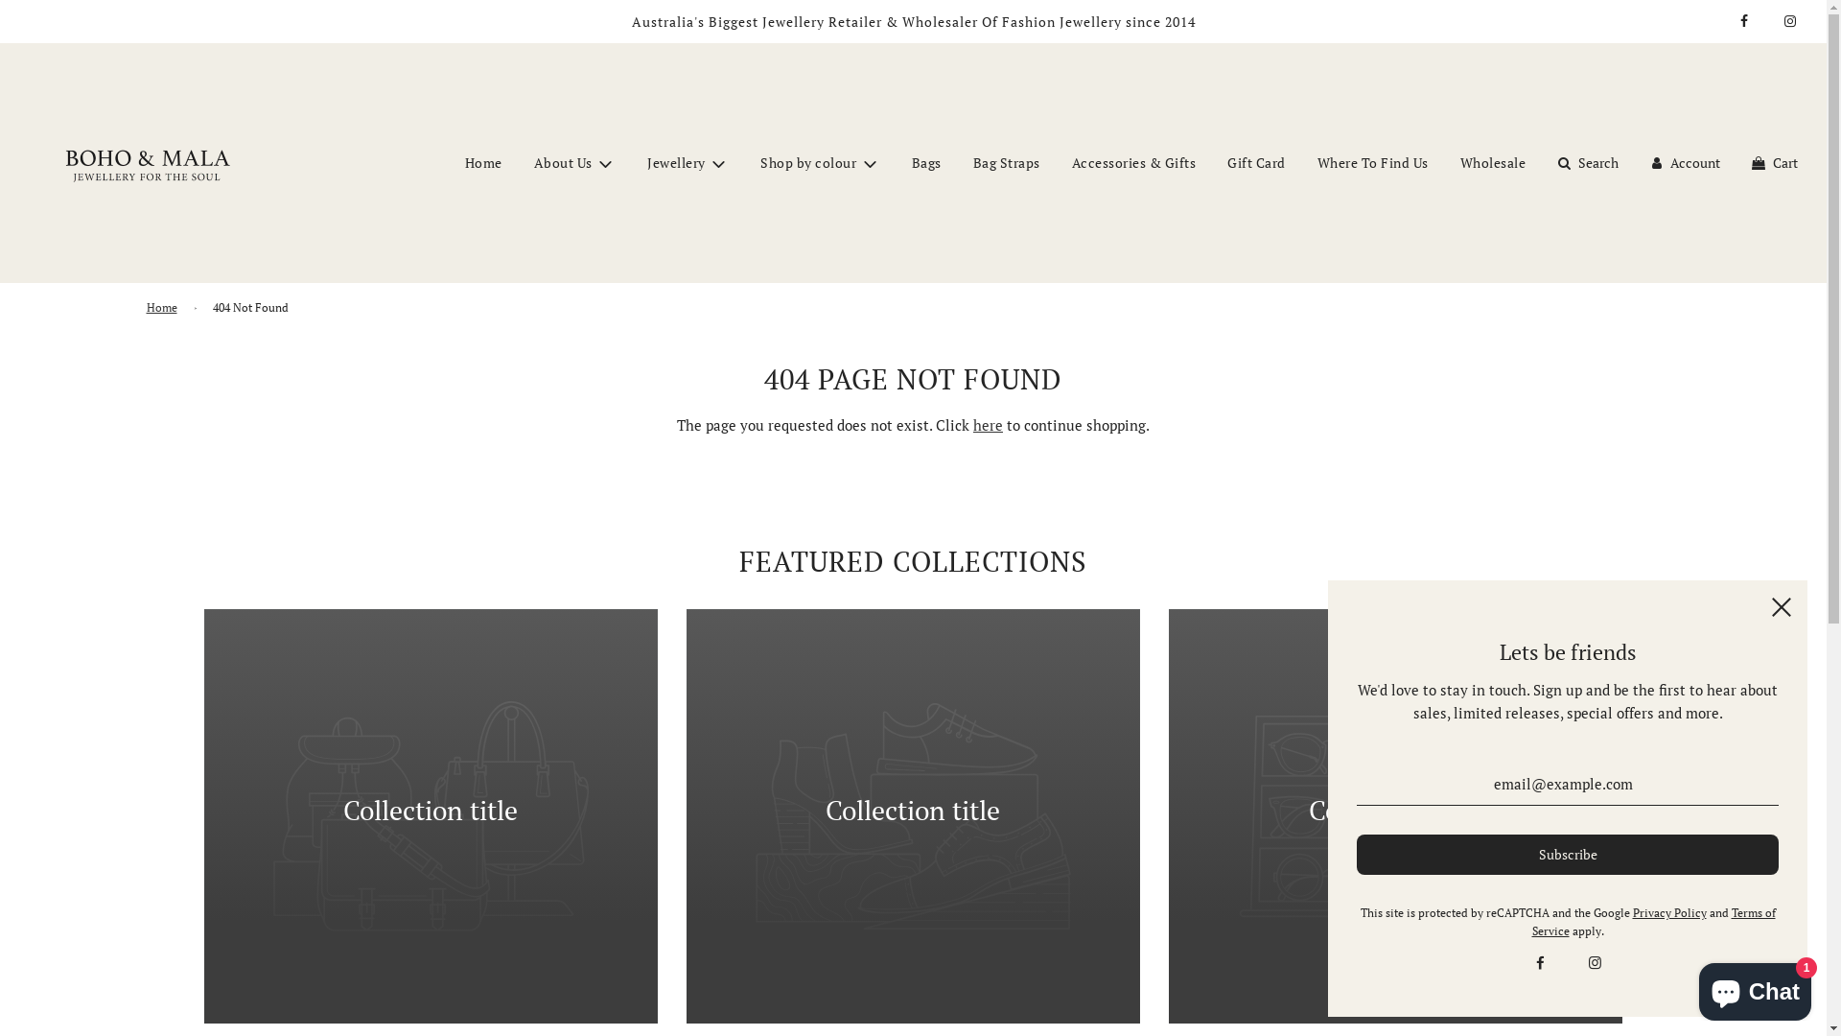 This screenshot has height=1036, width=1841. What do you see at coordinates (1134, 163) in the screenshot?
I see `Accessories & Gifts` at bounding box center [1134, 163].